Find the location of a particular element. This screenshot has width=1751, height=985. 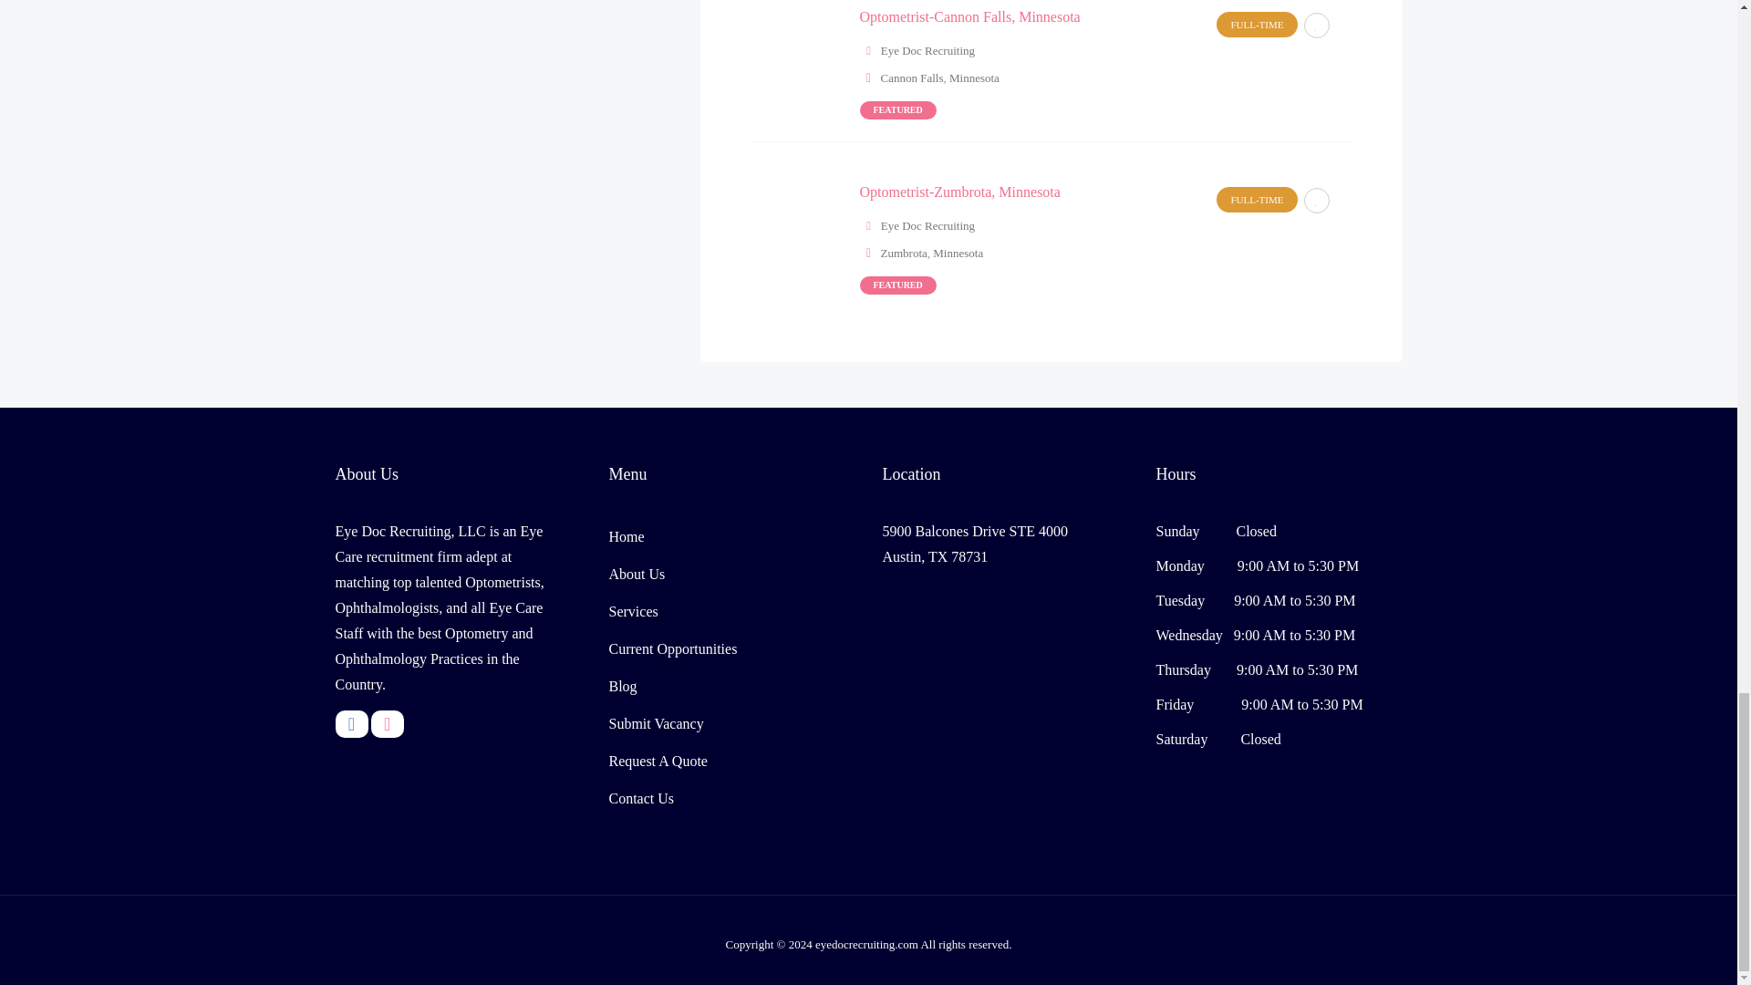

Eye Doc Recruiting is located at coordinates (927, 49).